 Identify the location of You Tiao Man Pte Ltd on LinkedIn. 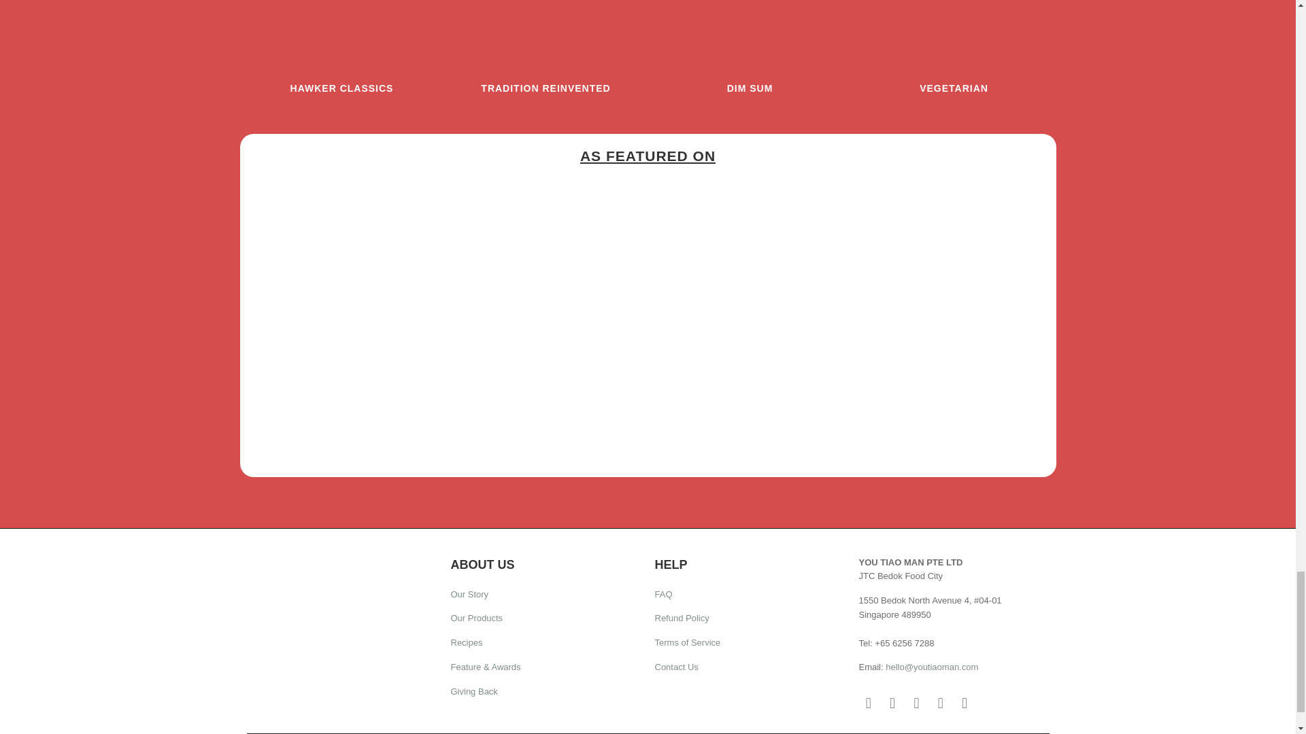
(940, 703).